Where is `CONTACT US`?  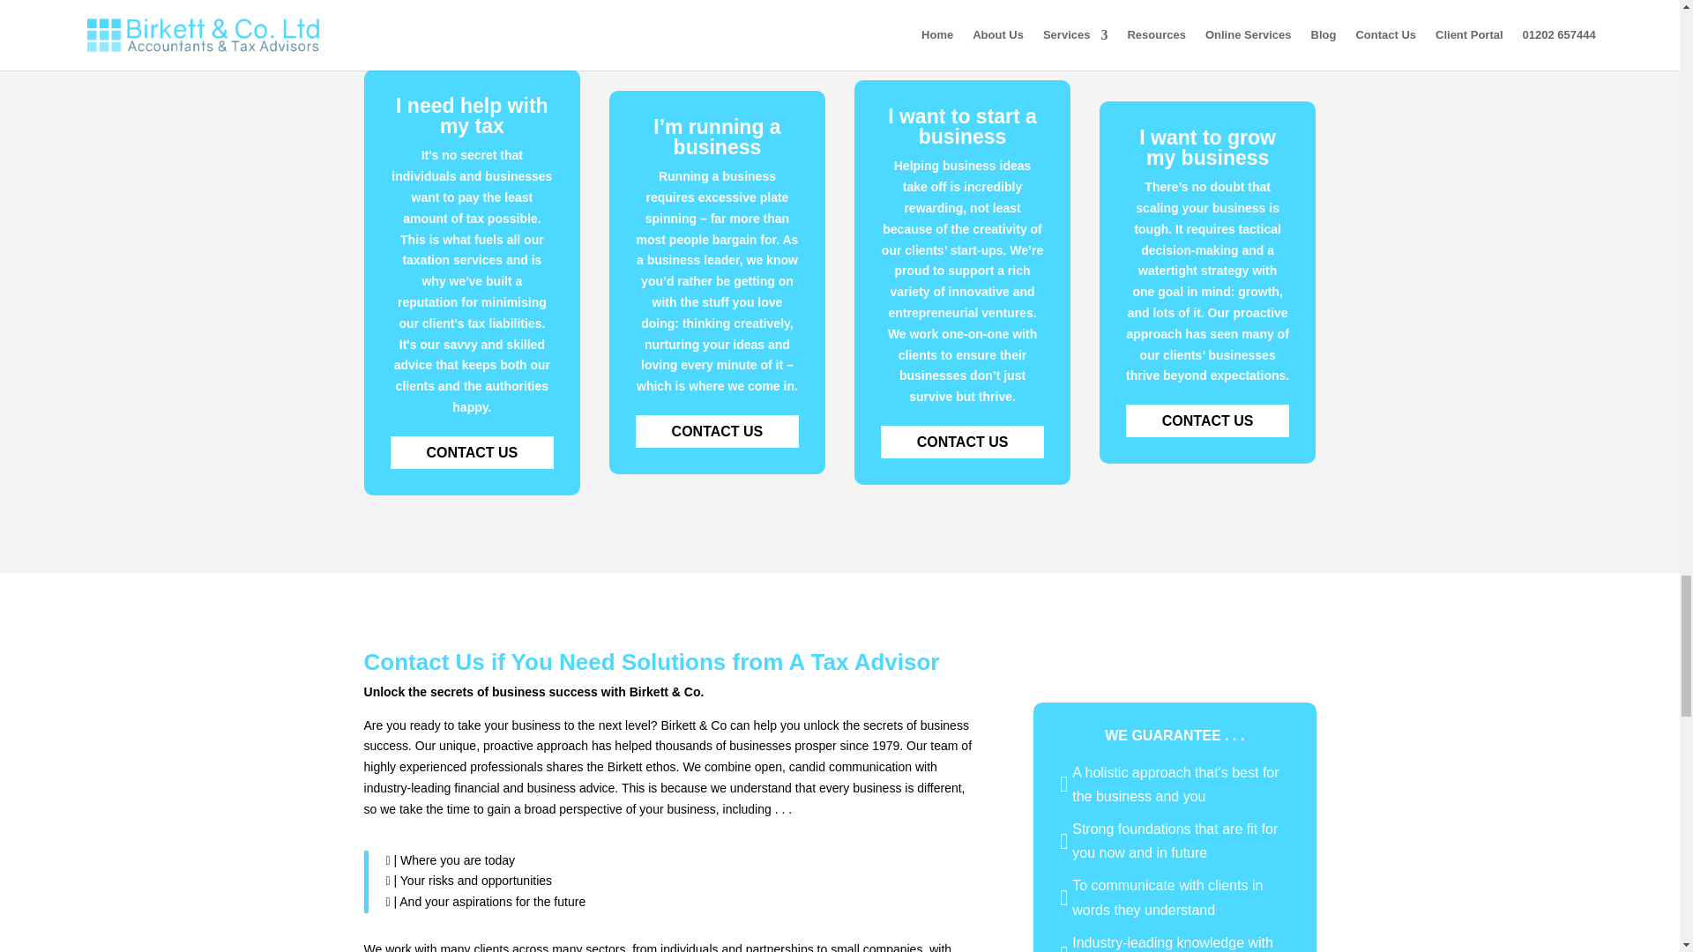 CONTACT US is located at coordinates (1208, 420).